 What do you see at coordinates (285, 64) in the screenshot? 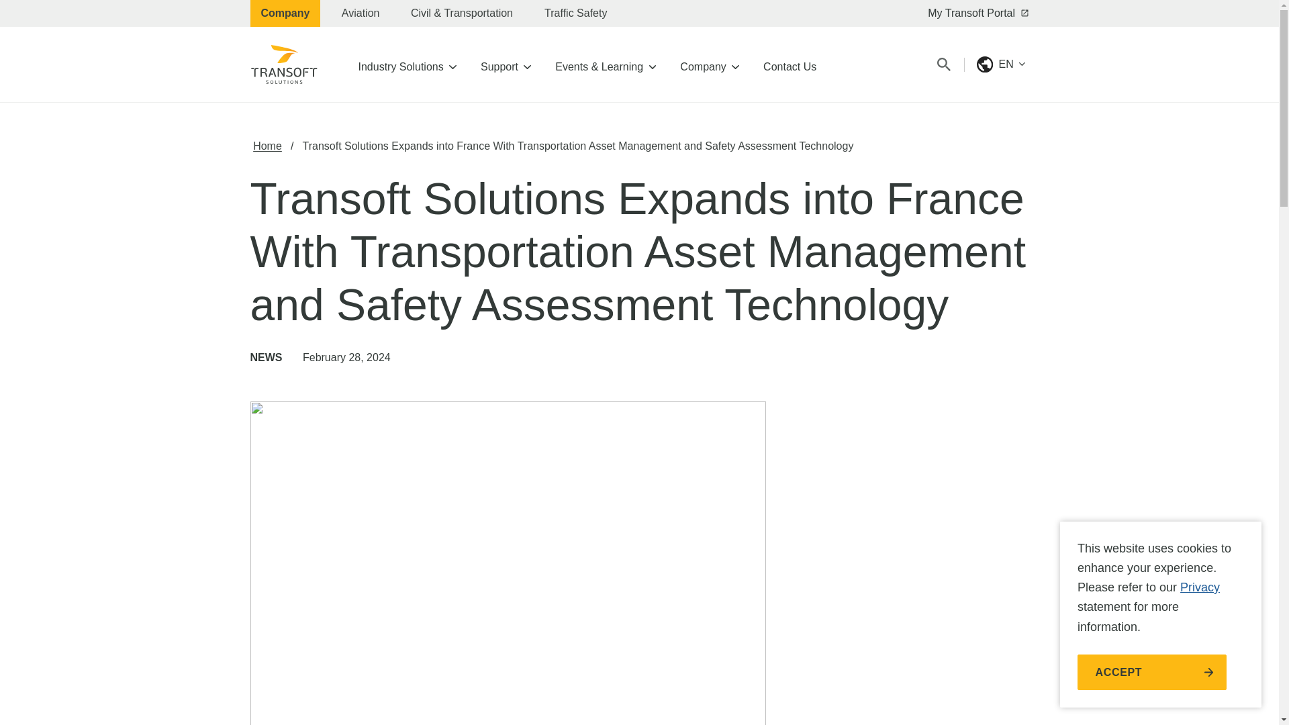
I see `logo-dark ` at bounding box center [285, 64].